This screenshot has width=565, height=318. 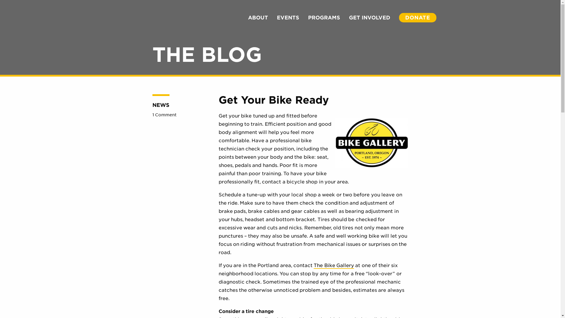 What do you see at coordinates (450, 18) in the screenshot?
I see `Search` at bounding box center [450, 18].